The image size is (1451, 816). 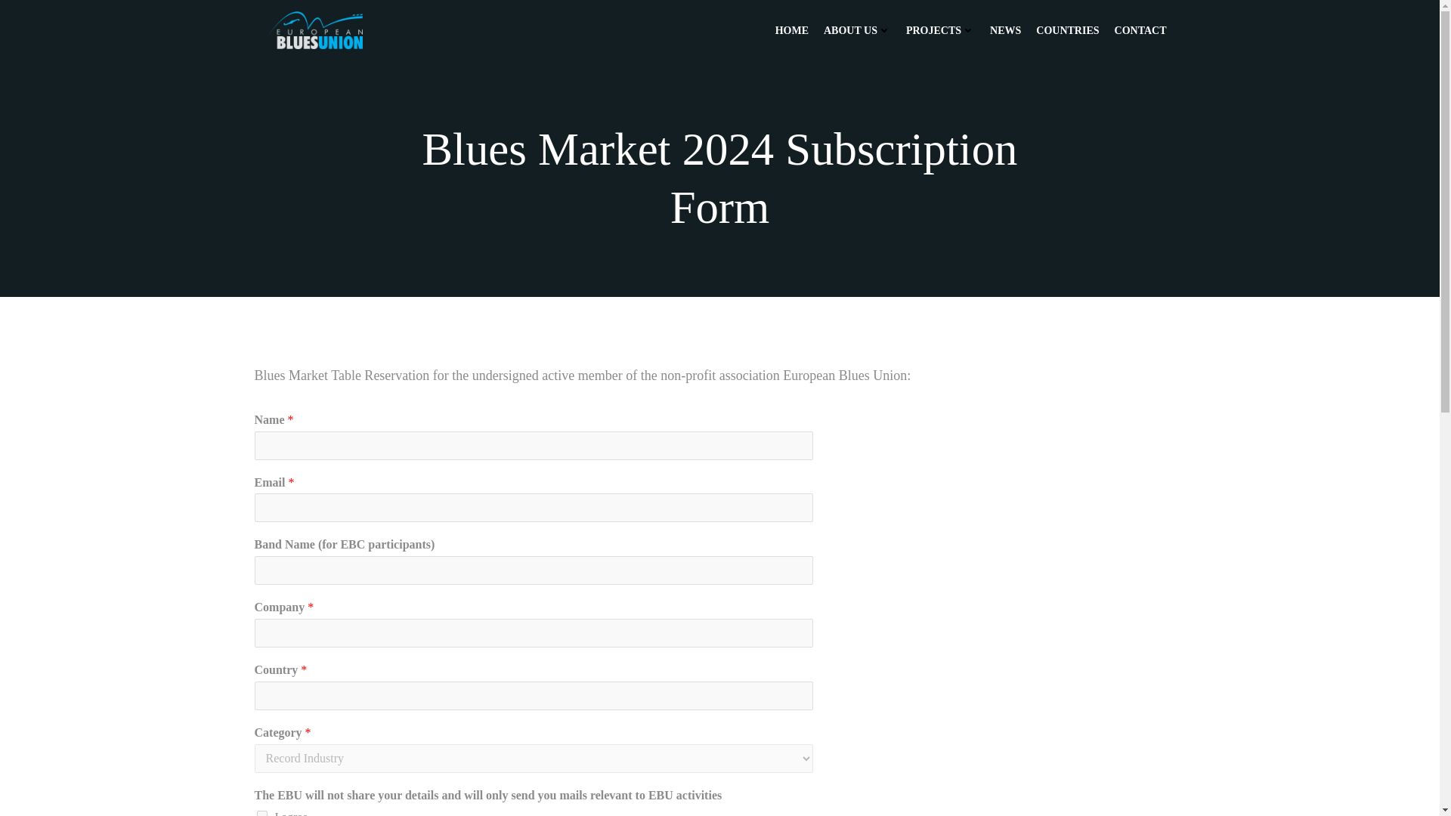 I want to click on ABOUT US, so click(x=857, y=28).